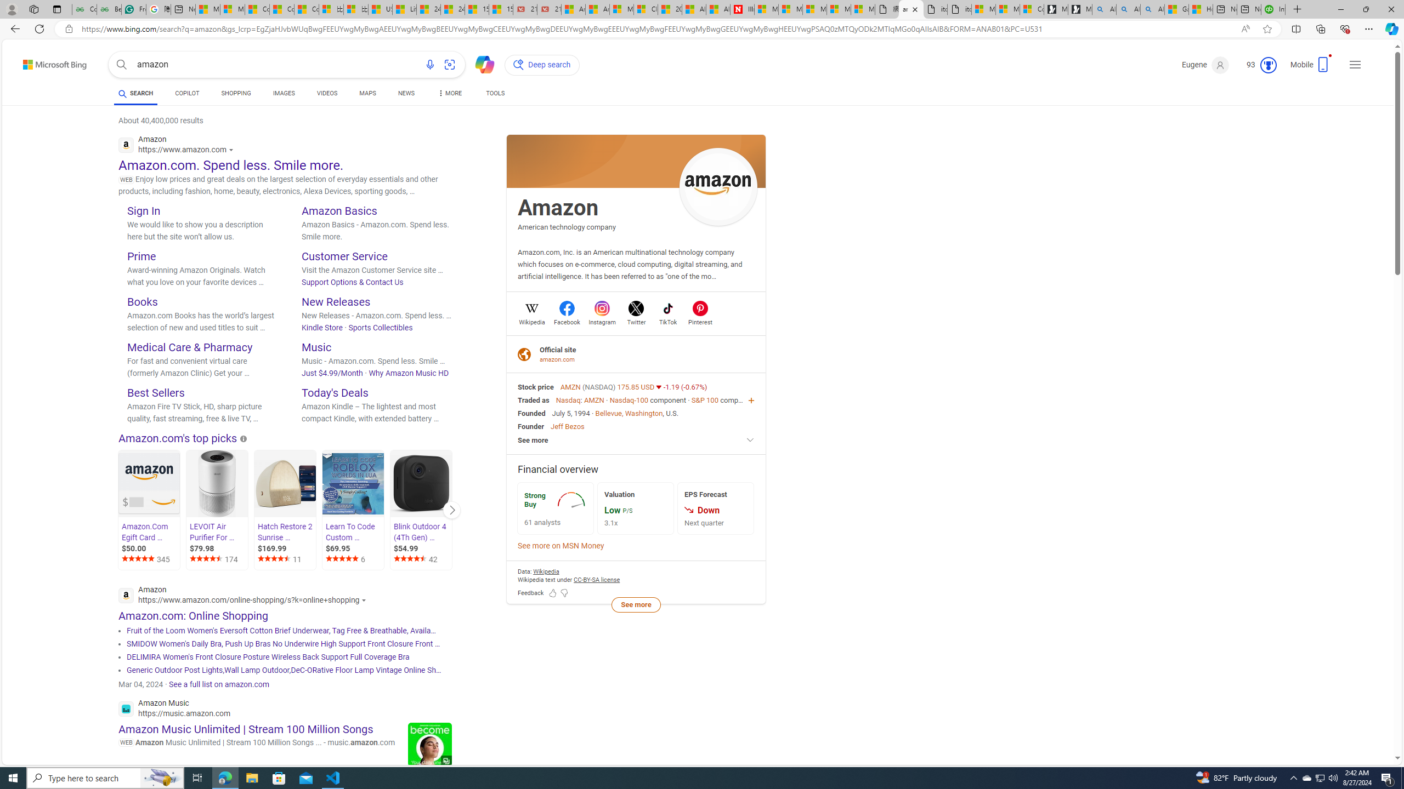  I want to click on 175.85 USD , so click(636, 387).